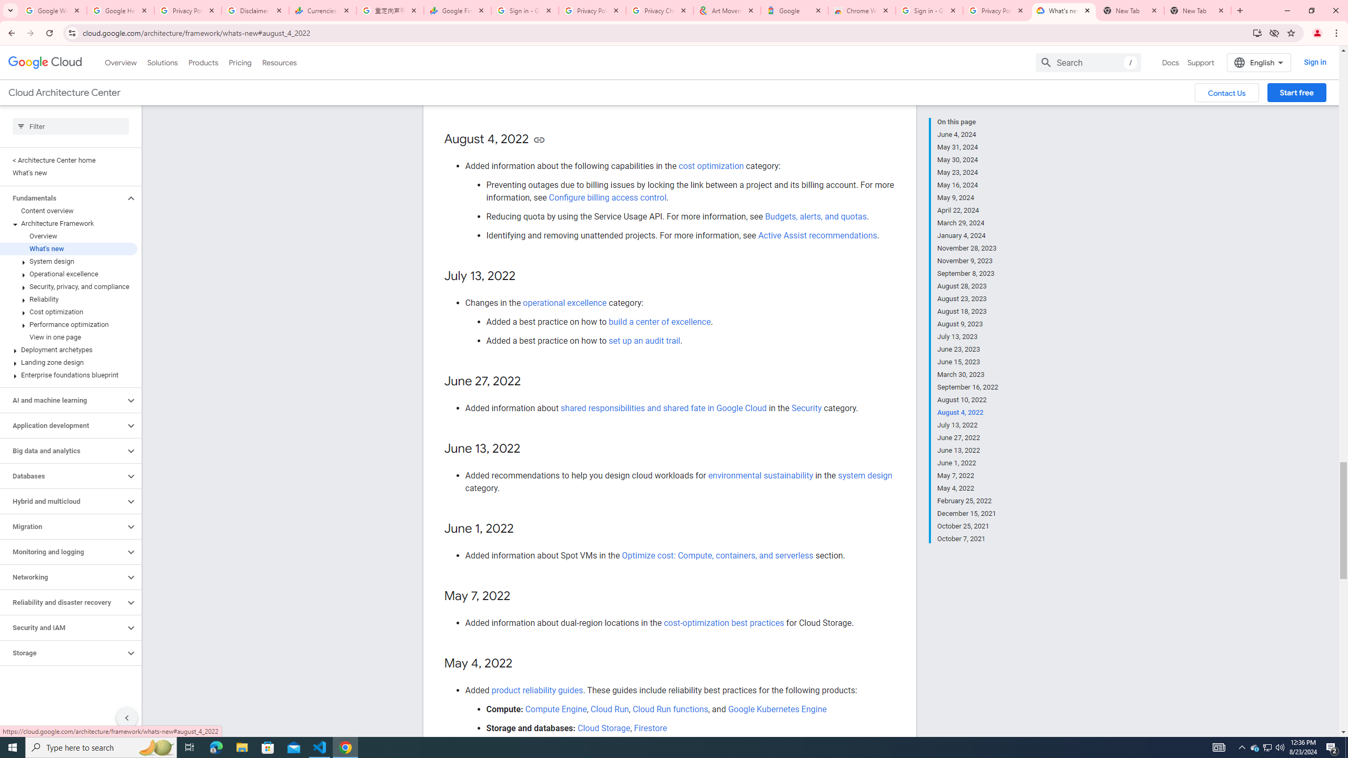 The width and height of the screenshot is (1348, 758). What do you see at coordinates (71, 126) in the screenshot?
I see `Type to filter` at bounding box center [71, 126].